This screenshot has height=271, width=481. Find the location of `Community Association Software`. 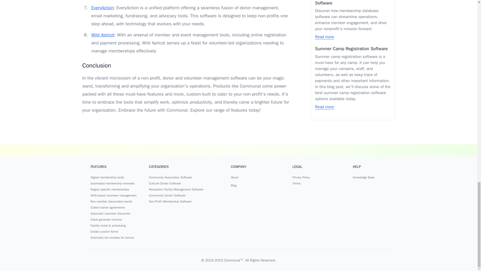

Community Association Software is located at coordinates (170, 177).